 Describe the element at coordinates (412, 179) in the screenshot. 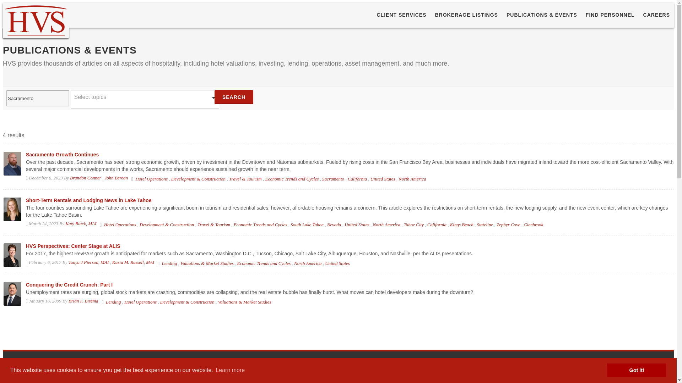

I see `North America` at that location.